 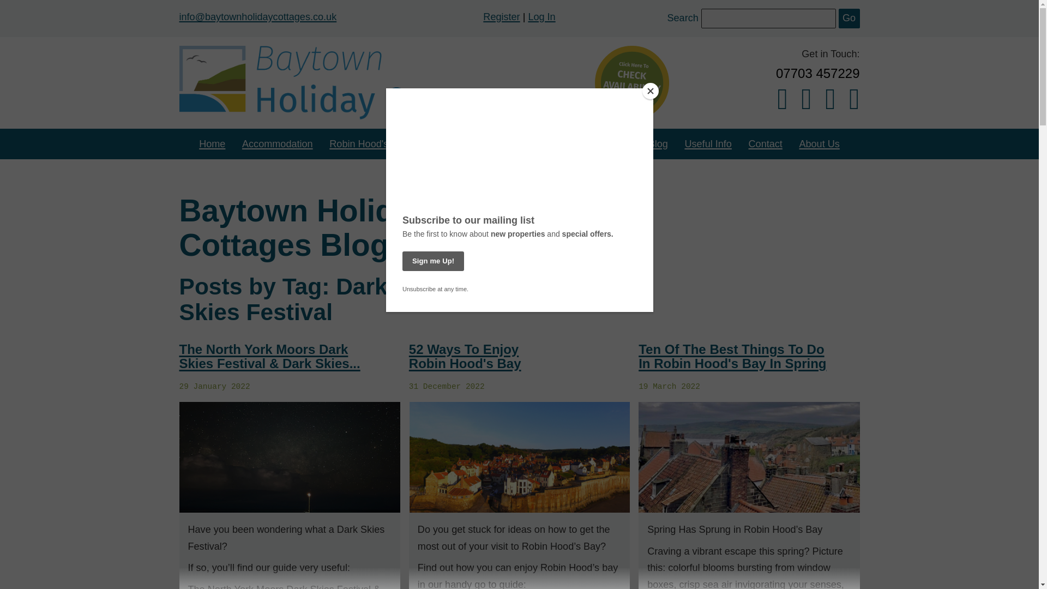 What do you see at coordinates (541, 16) in the screenshot?
I see `Log In` at bounding box center [541, 16].